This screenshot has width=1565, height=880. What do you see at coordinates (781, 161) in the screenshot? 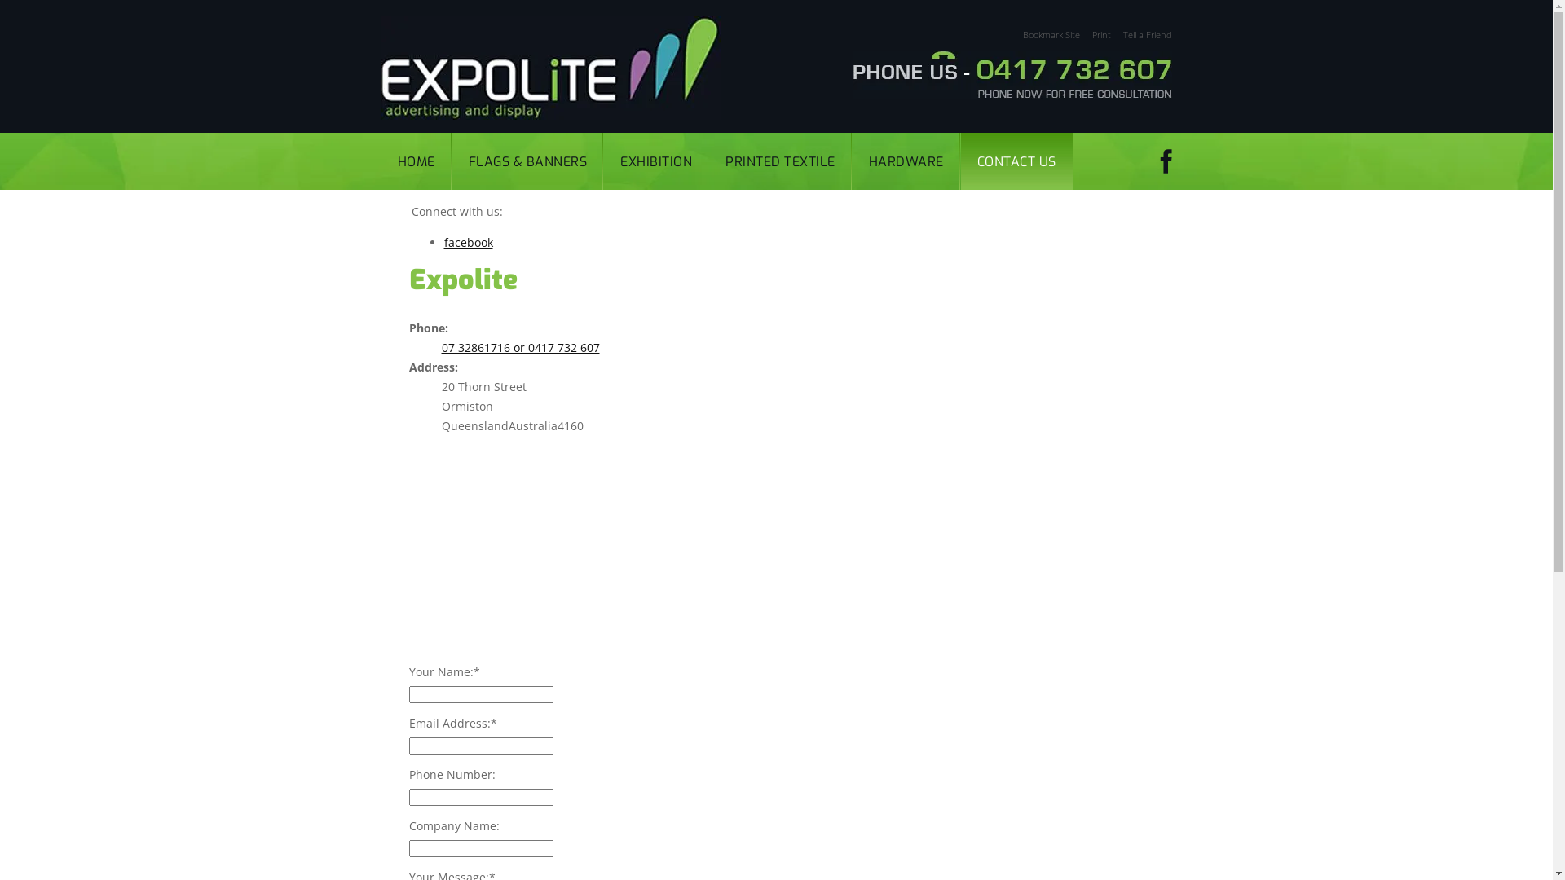
I see `PRINTED TEXTILE` at bounding box center [781, 161].